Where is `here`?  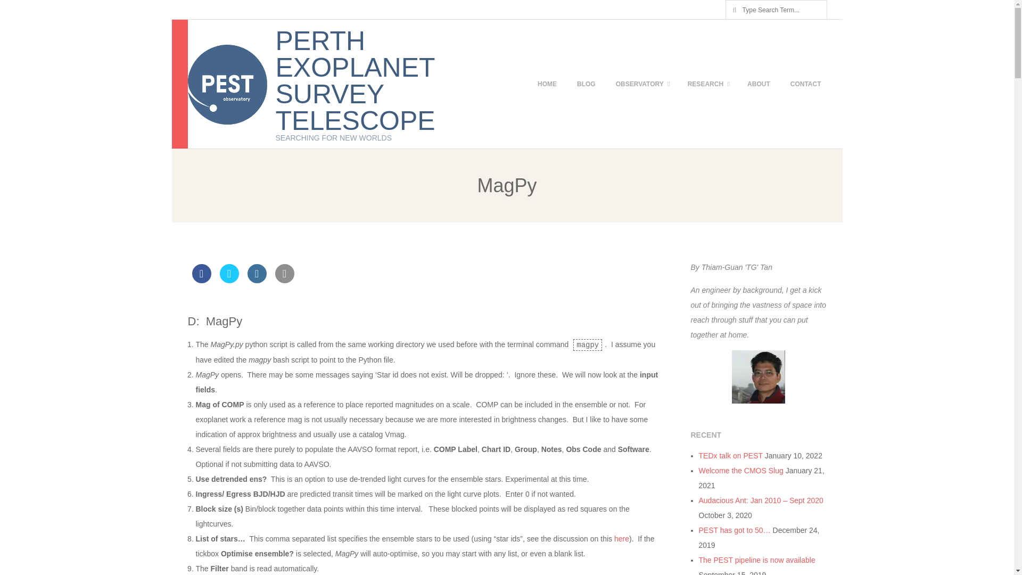
here is located at coordinates (622, 539).